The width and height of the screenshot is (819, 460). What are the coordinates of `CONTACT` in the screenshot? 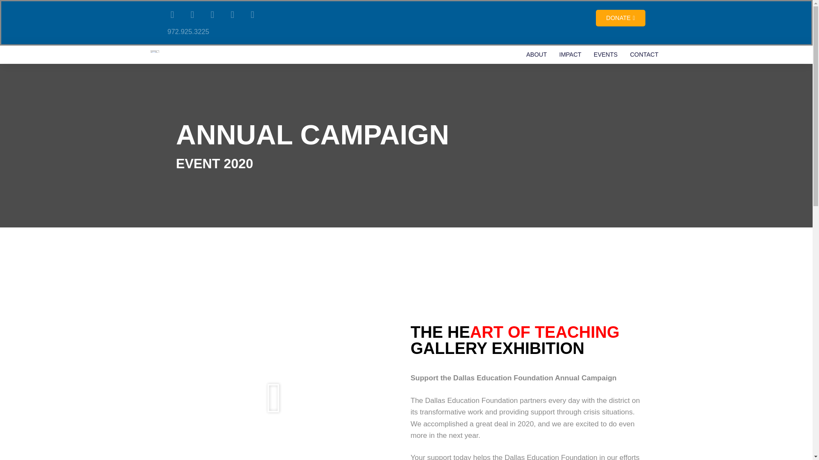 It's located at (644, 55).